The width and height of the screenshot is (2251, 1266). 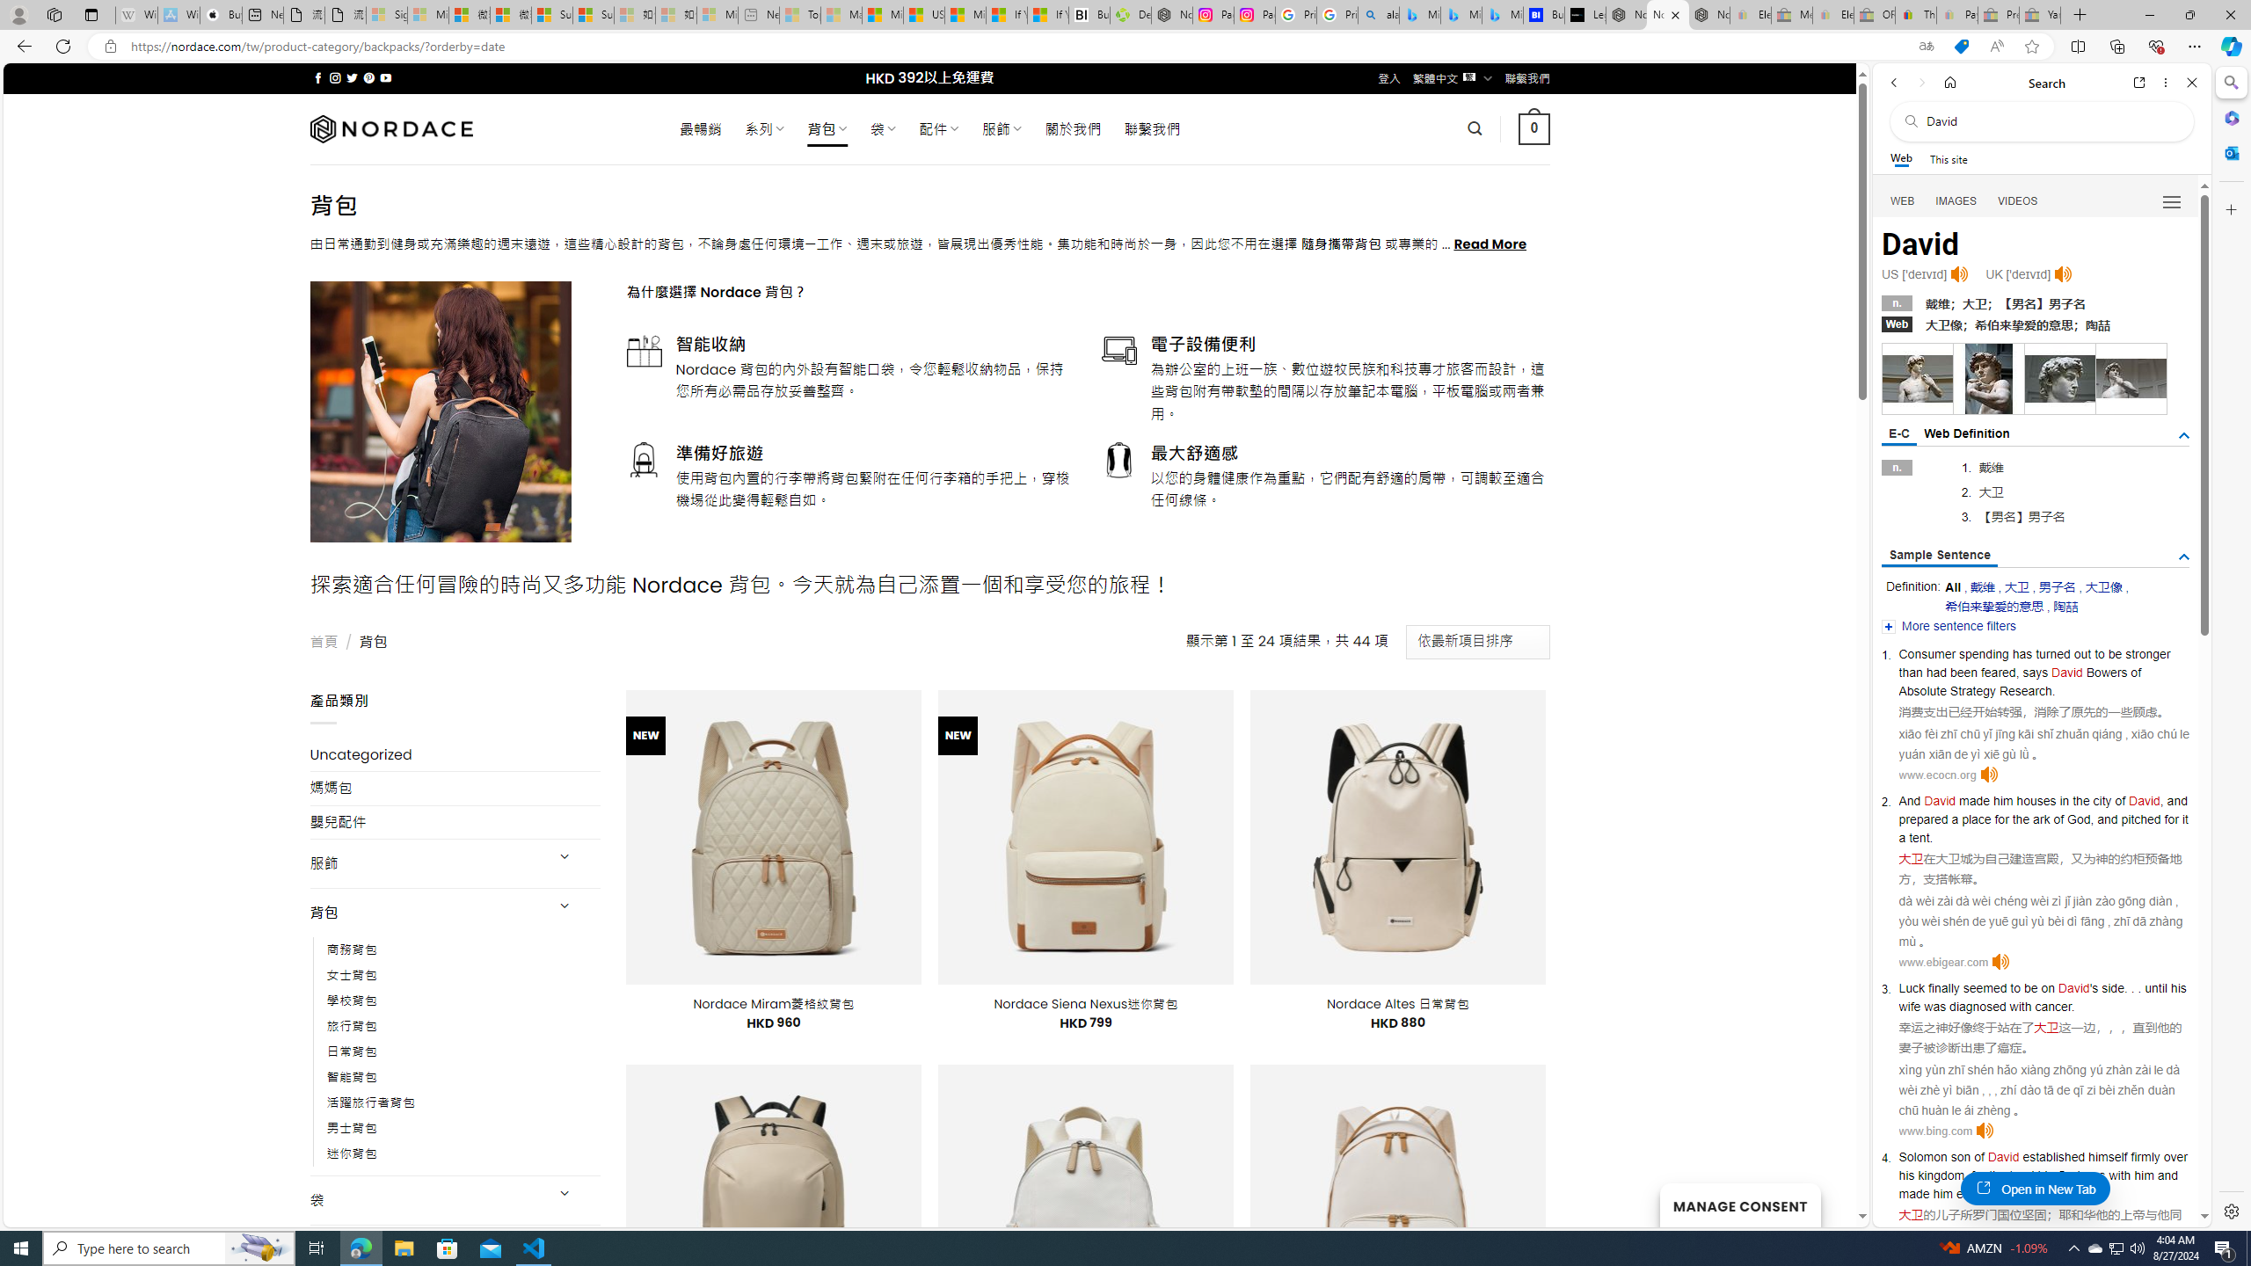 I want to click on alabama high school quarterback dies - Search, so click(x=1379, y=15).